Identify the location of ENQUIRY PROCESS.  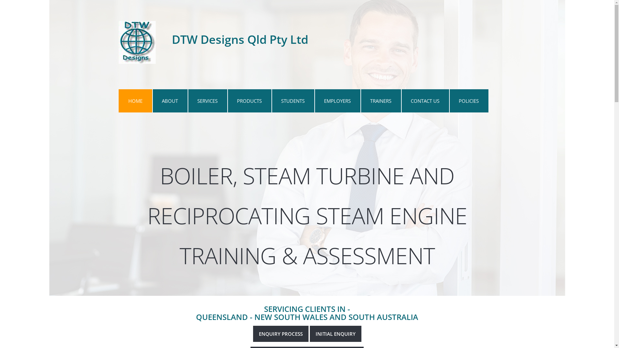
(280, 334).